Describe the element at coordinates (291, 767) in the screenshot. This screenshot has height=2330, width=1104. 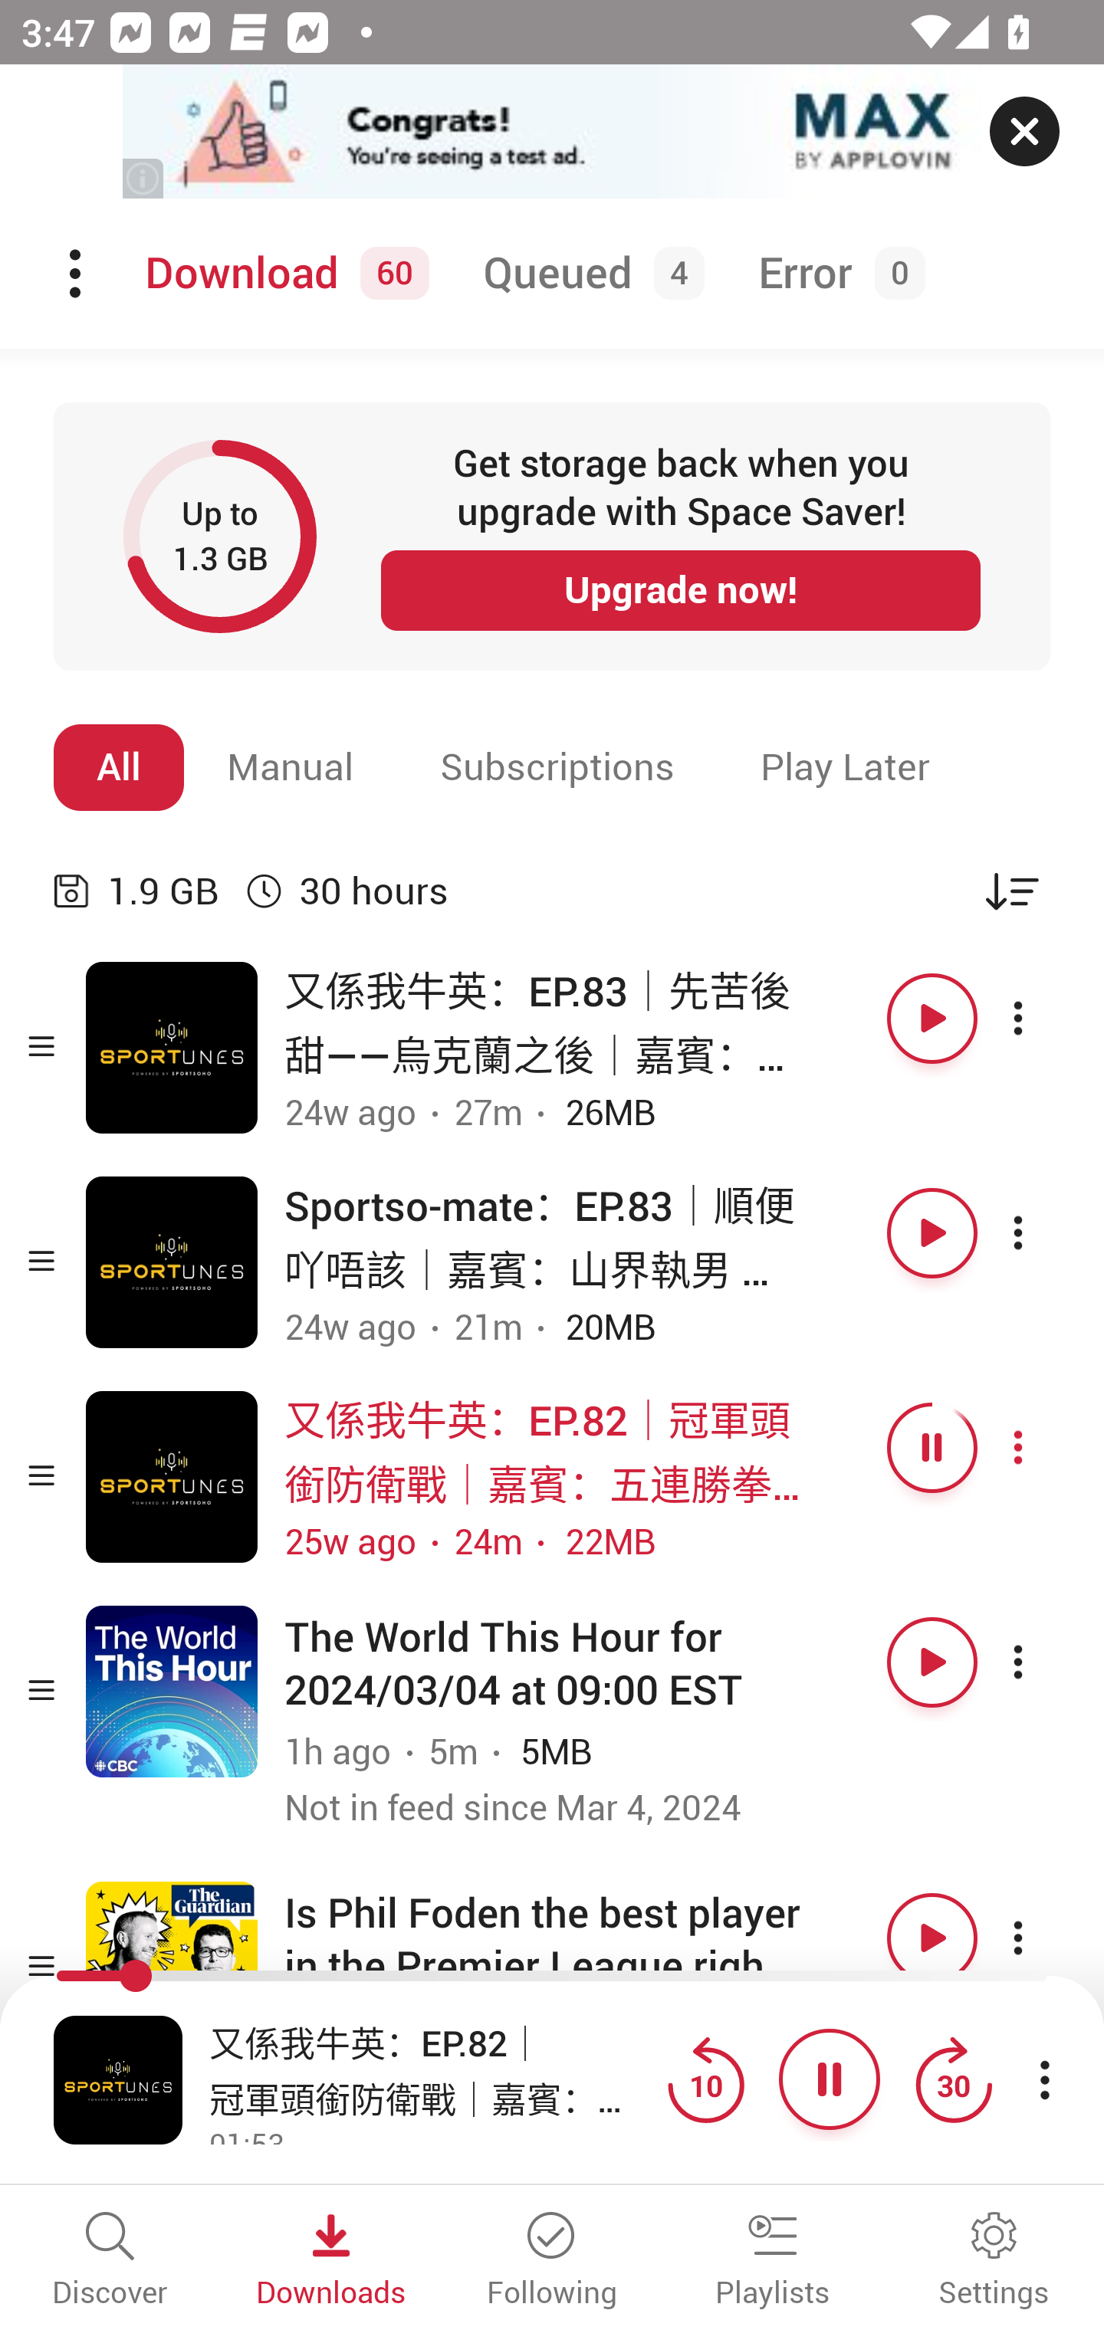
I see `Manual` at that location.